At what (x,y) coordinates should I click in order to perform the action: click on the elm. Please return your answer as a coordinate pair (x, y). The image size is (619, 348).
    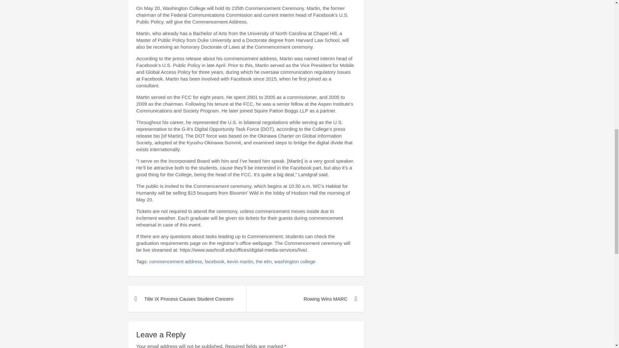
    Looking at the image, I should click on (264, 261).